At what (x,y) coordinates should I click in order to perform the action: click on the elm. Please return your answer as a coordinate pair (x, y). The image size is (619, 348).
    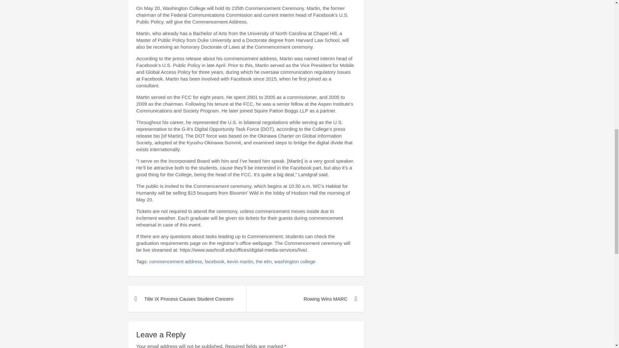
    Looking at the image, I should click on (264, 261).